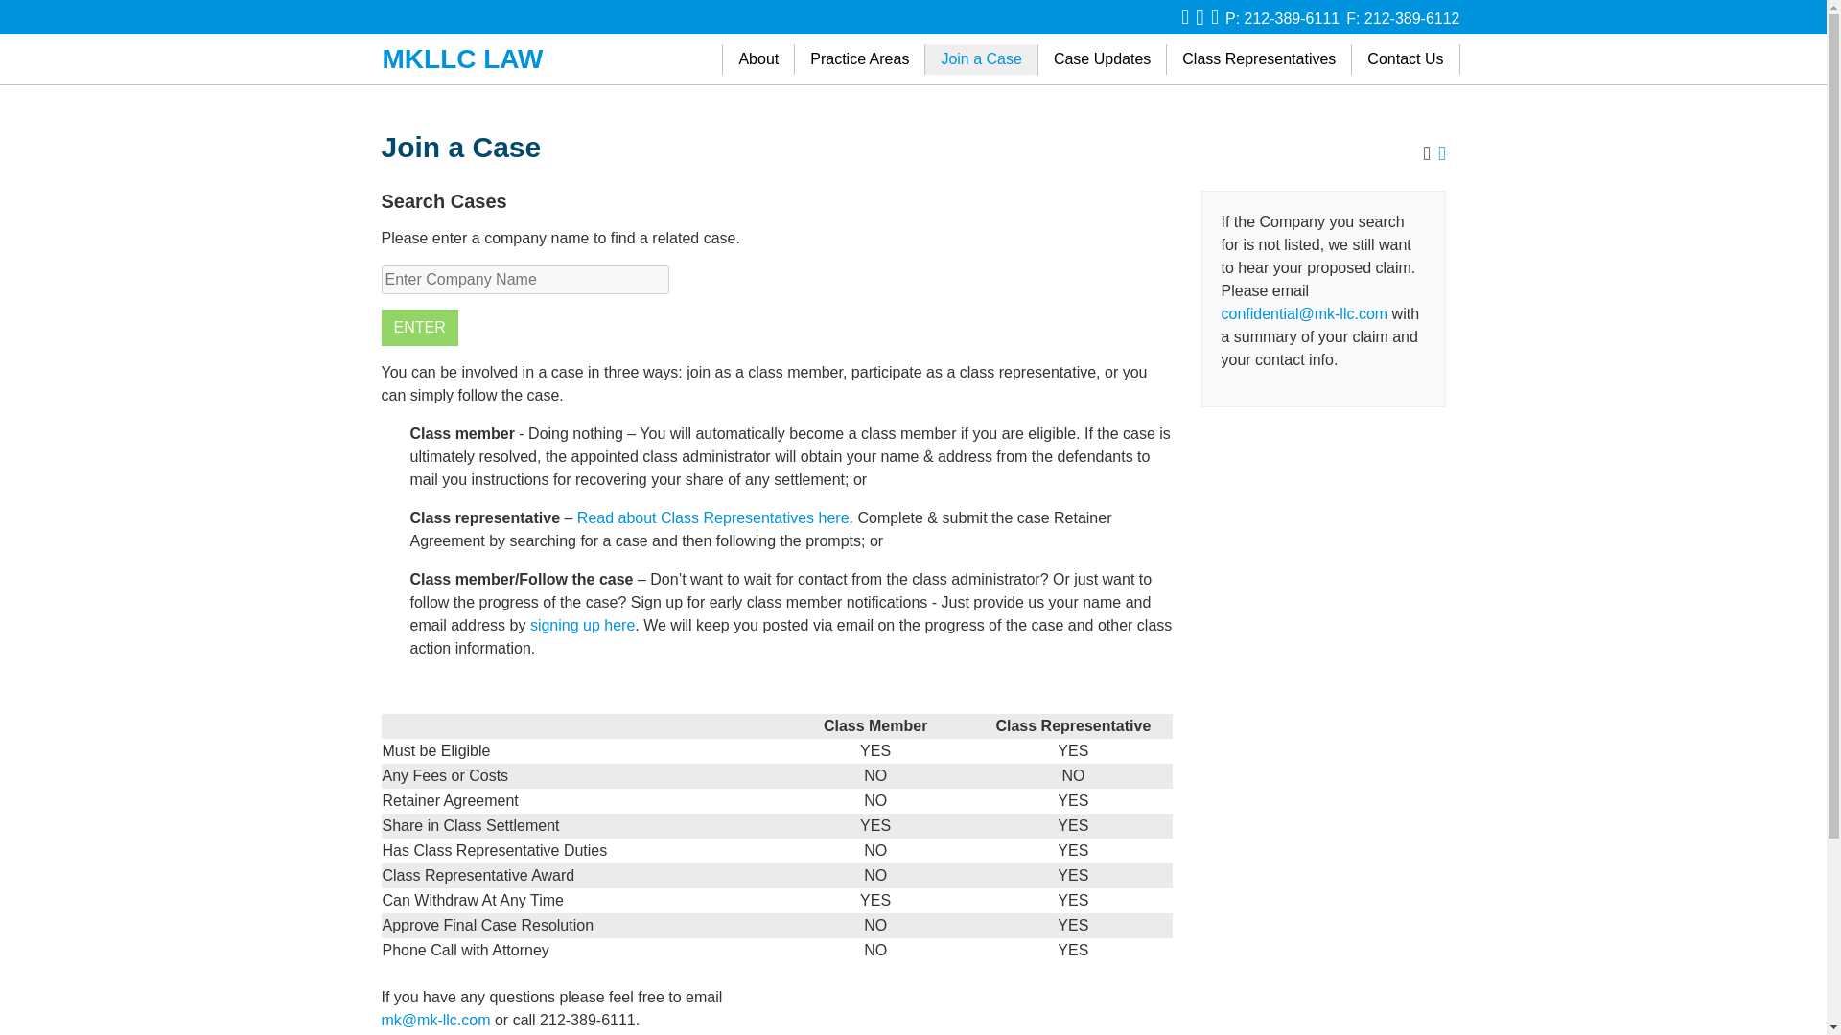 Image resolution: width=1841 pixels, height=1035 pixels. Describe the element at coordinates (713, 517) in the screenshot. I see `Read about Class Representatives here` at that location.